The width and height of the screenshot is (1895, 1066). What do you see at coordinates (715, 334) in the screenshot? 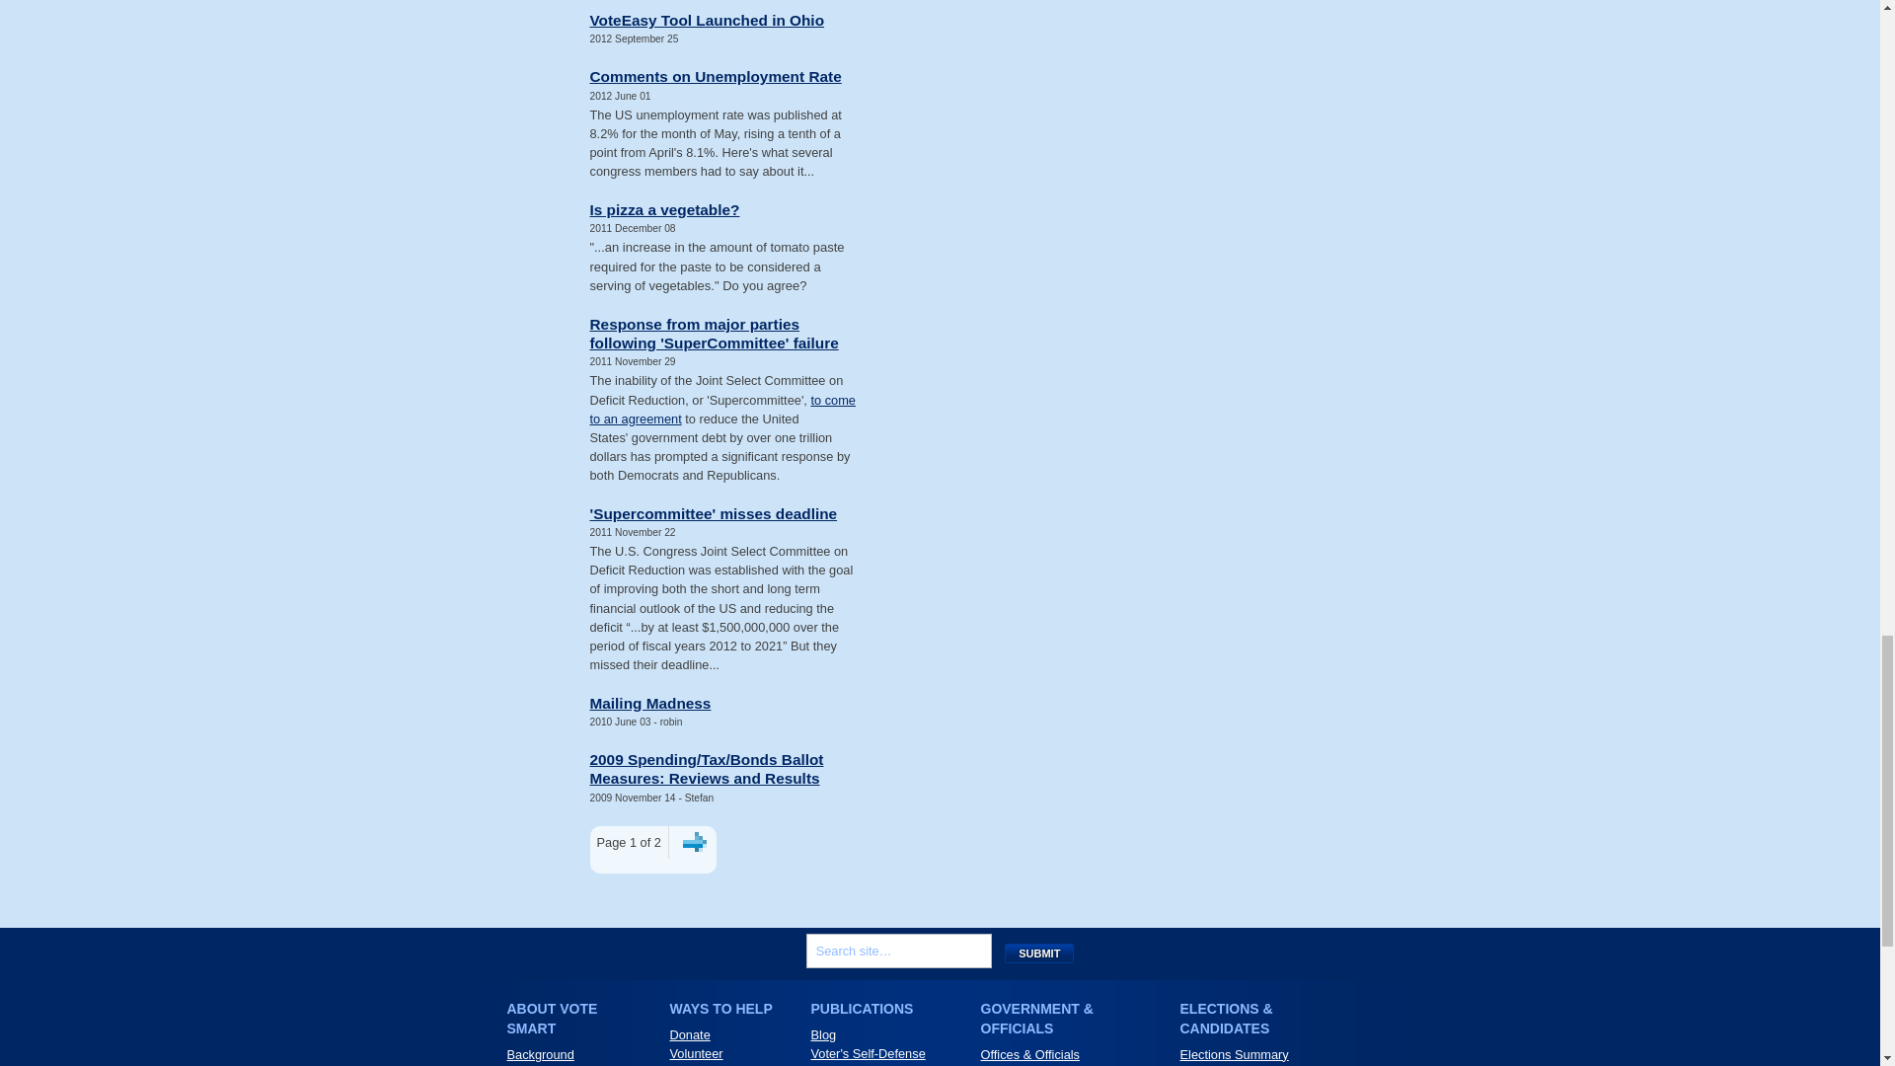
I see `View this post` at bounding box center [715, 334].